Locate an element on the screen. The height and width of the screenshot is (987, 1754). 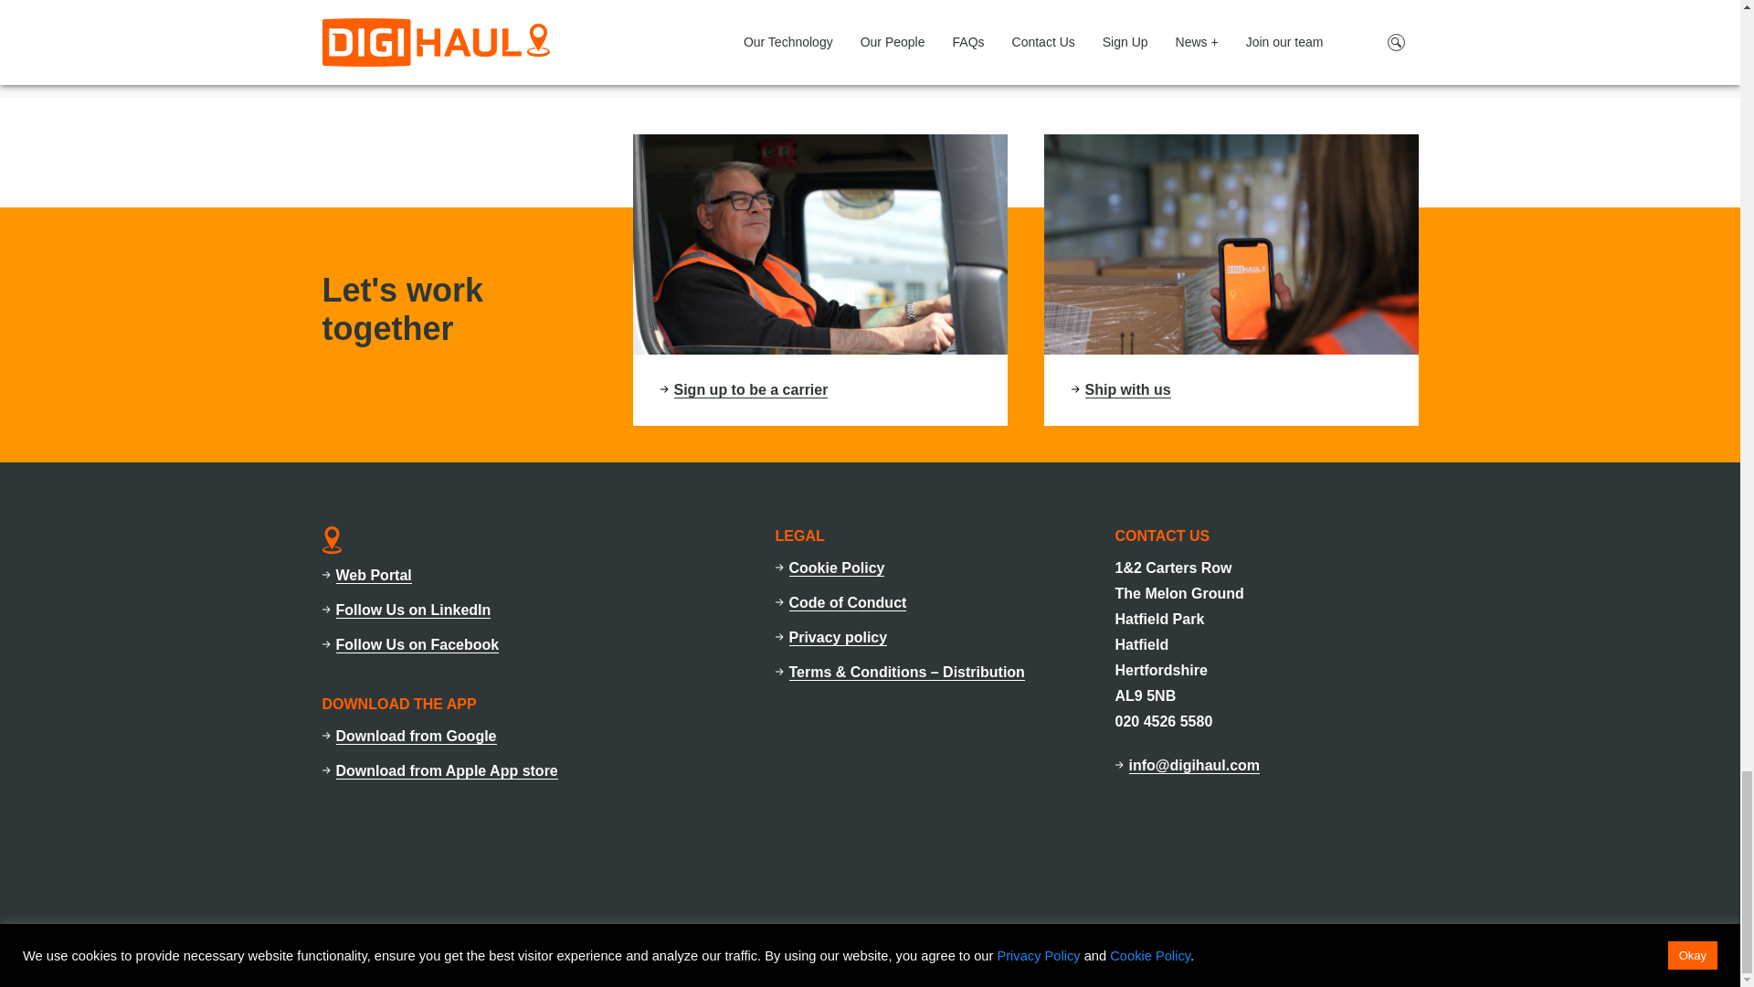
Sign up to be a carrier is located at coordinates (751, 389).